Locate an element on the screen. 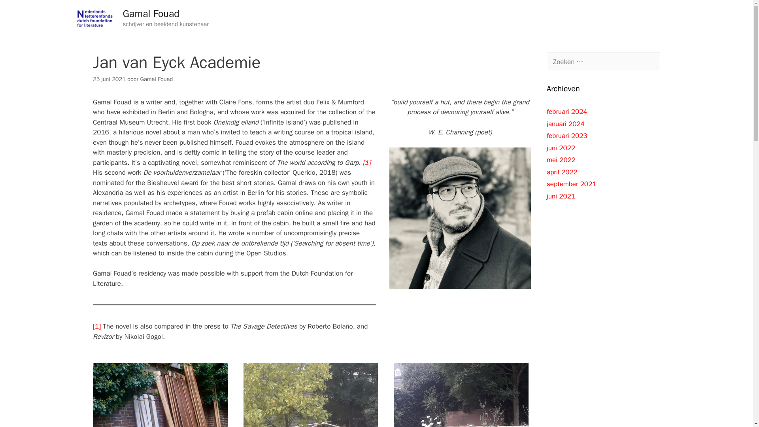  juni 2022 is located at coordinates (561, 148).